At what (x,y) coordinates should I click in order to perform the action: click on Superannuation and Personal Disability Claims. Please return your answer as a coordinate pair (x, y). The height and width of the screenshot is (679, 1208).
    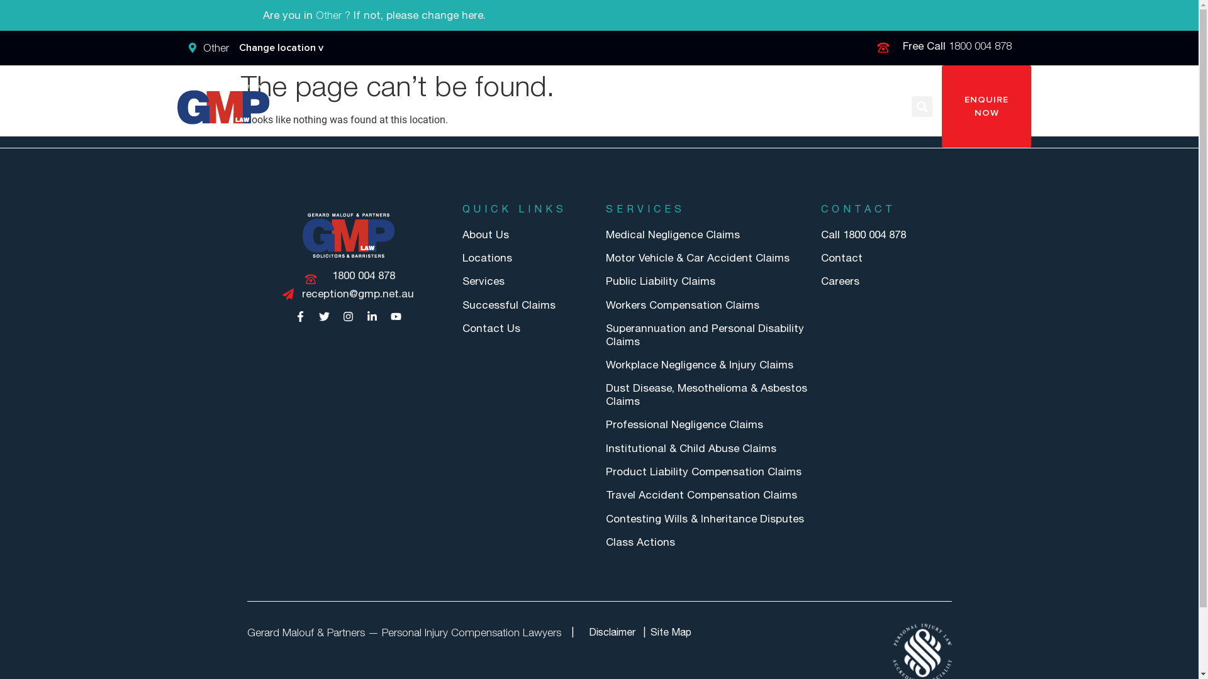
    Looking at the image, I should click on (707, 334).